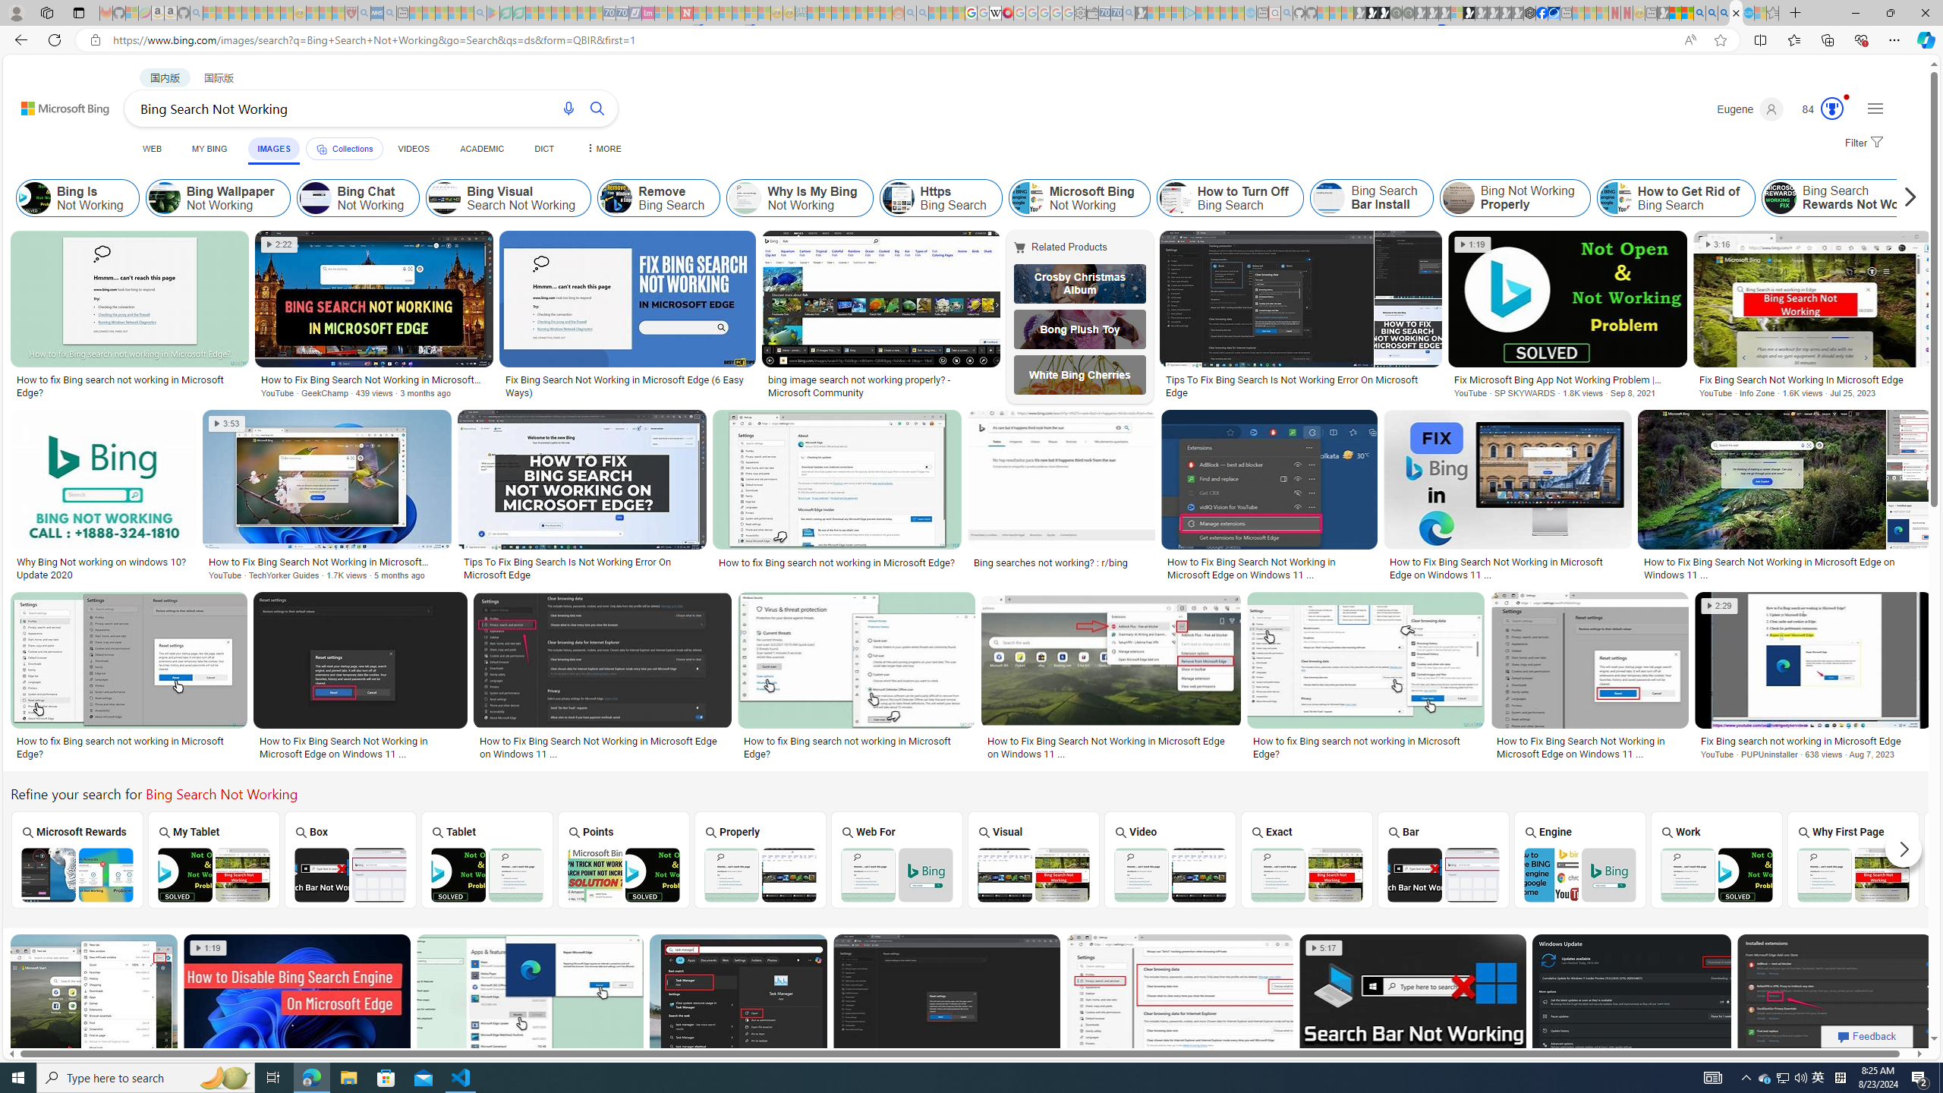 The image size is (1943, 1093). What do you see at coordinates (1712, 13) in the screenshot?
I see `2009 Bing officially replaced Live Search on June 3 - Search` at bounding box center [1712, 13].